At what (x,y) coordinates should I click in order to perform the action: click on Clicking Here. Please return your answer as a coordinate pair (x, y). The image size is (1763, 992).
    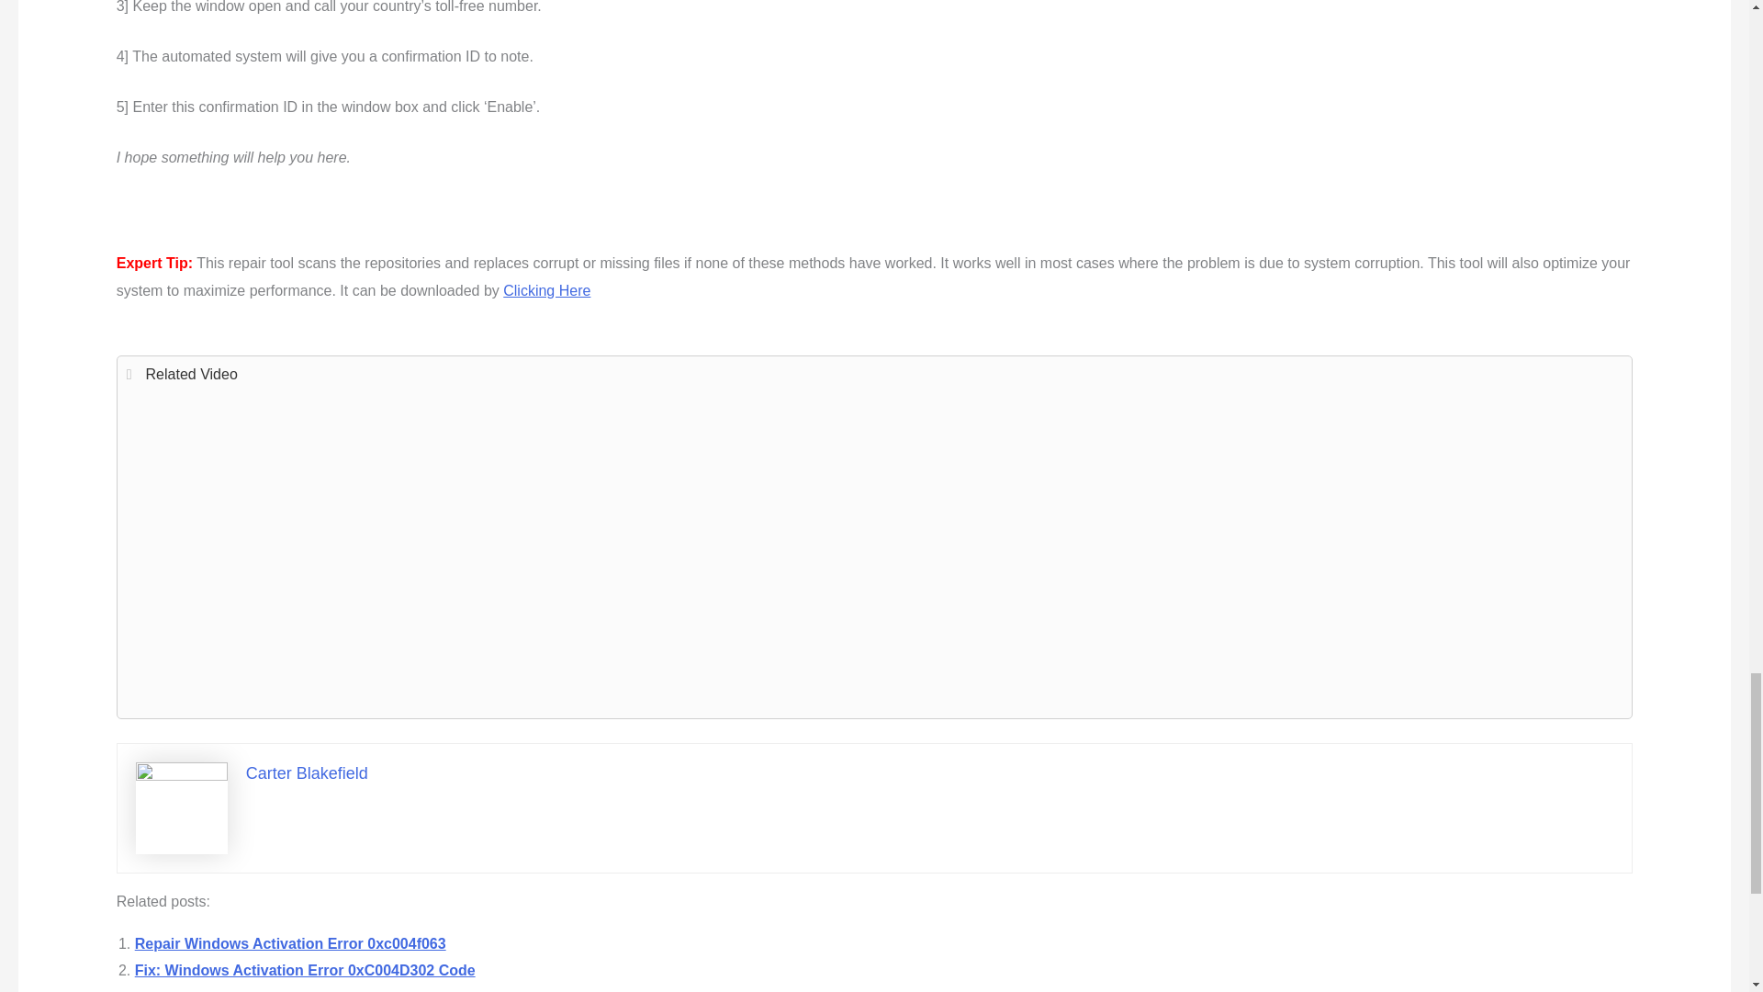
    Looking at the image, I should click on (546, 290).